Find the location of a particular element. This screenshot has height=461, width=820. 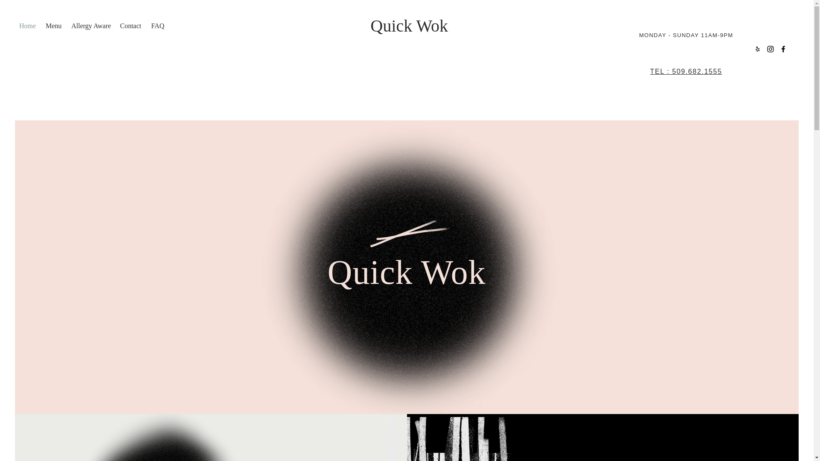

Quick Wok is located at coordinates (409, 26).